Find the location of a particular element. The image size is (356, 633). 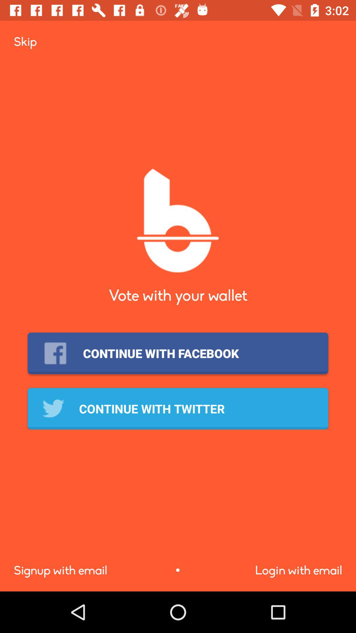

jump to the skip icon is located at coordinates (25, 42).